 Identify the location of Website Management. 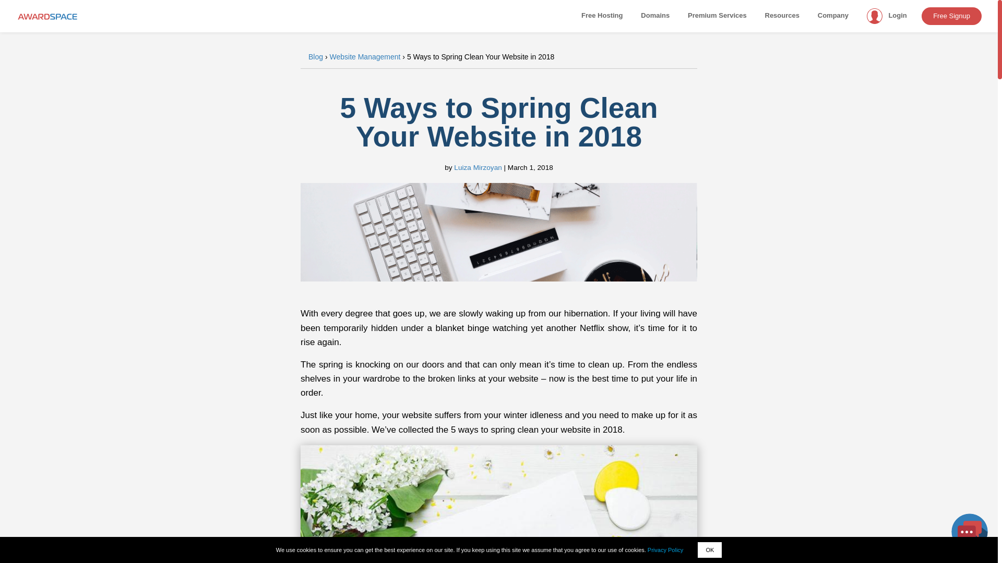
(364, 57).